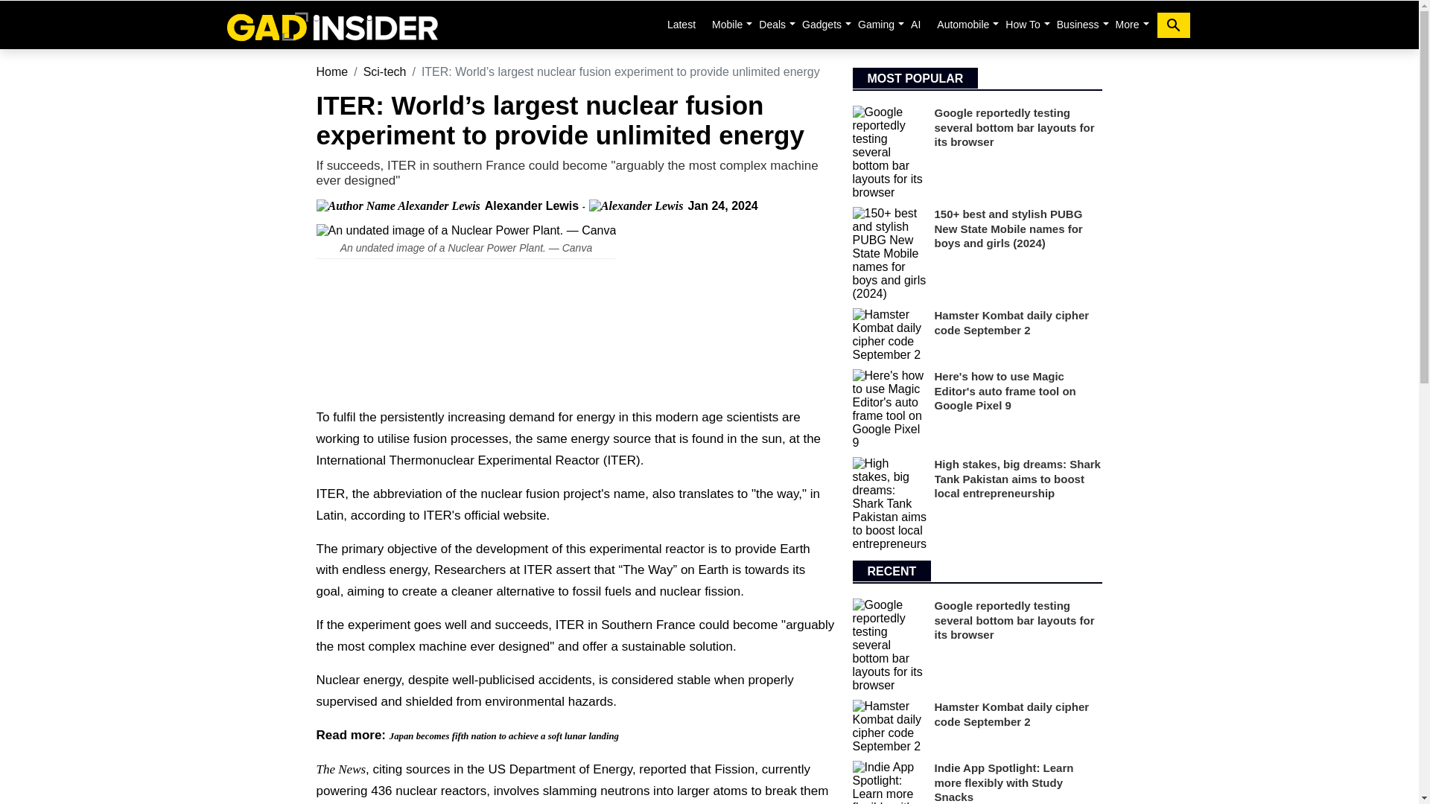 The width and height of the screenshot is (1430, 804). Describe the element at coordinates (1127, 24) in the screenshot. I see `More` at that location.